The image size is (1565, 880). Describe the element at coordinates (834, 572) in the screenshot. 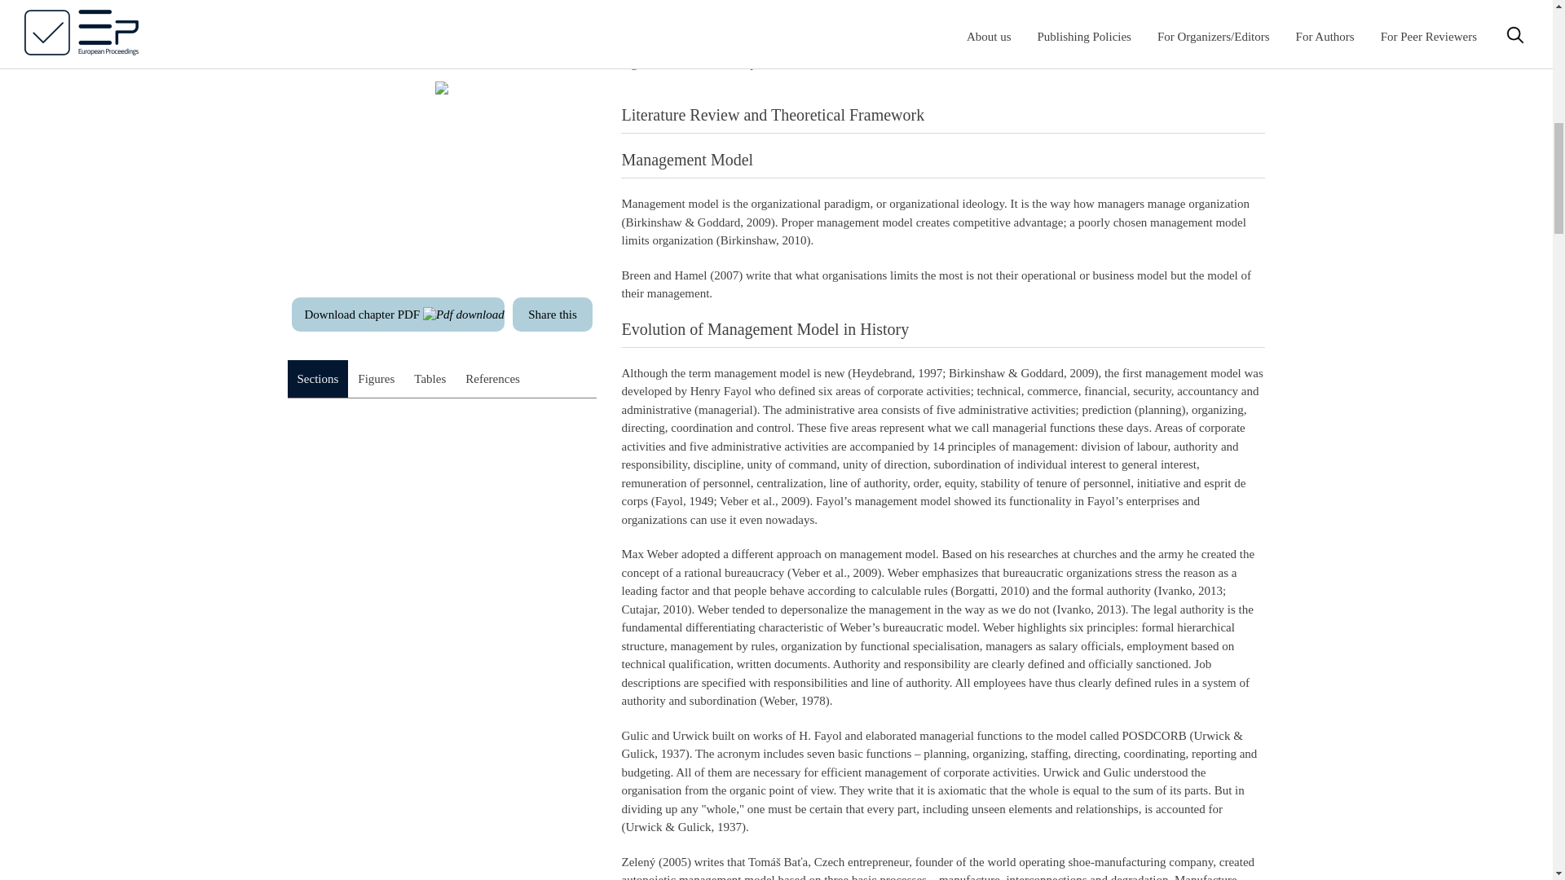

I see `Veber et al., 2009` at that location.